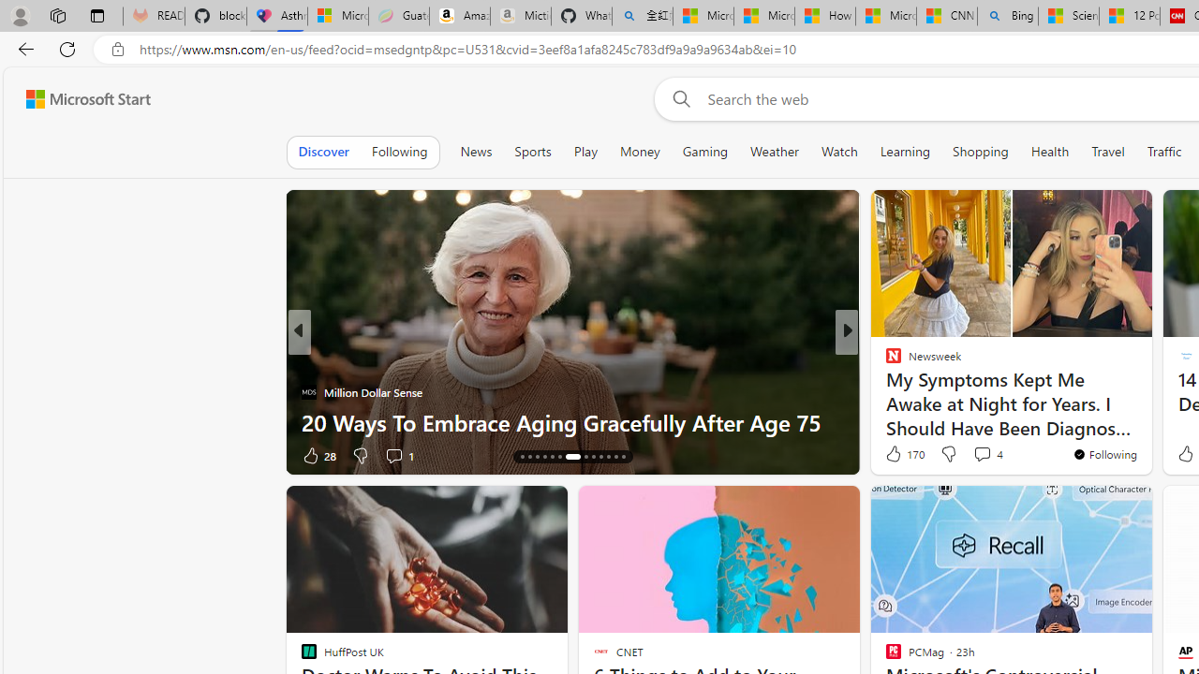 The width and height of the screenshot is (1199, 674). Describe the element at coordinates (545, 457) in the screenshot. I see `AutomationID: tab-17` at that location.